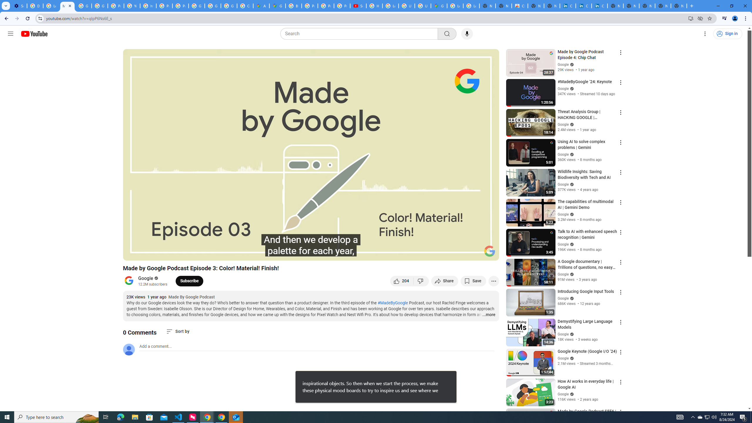 This screenshot has height=423, width=752. I want to click on Settings - Customize profile, so click(19, 6).